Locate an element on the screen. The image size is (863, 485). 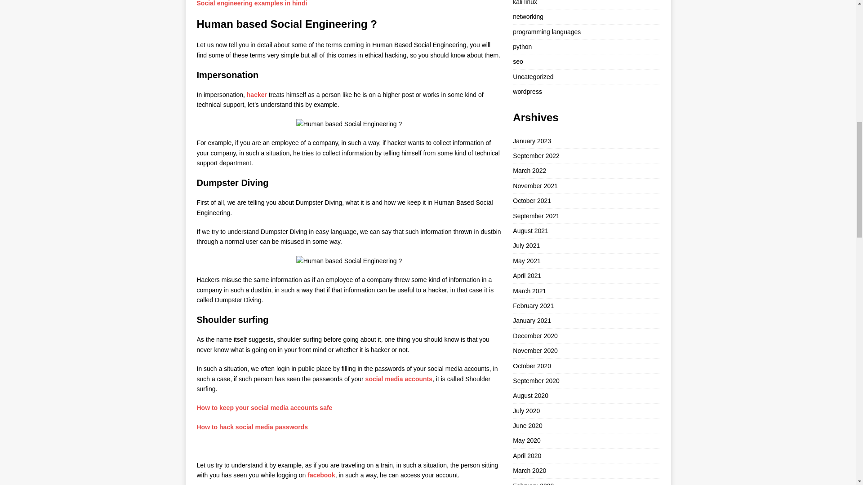
How to hack social media passwords is located at coordinates (252, 427).